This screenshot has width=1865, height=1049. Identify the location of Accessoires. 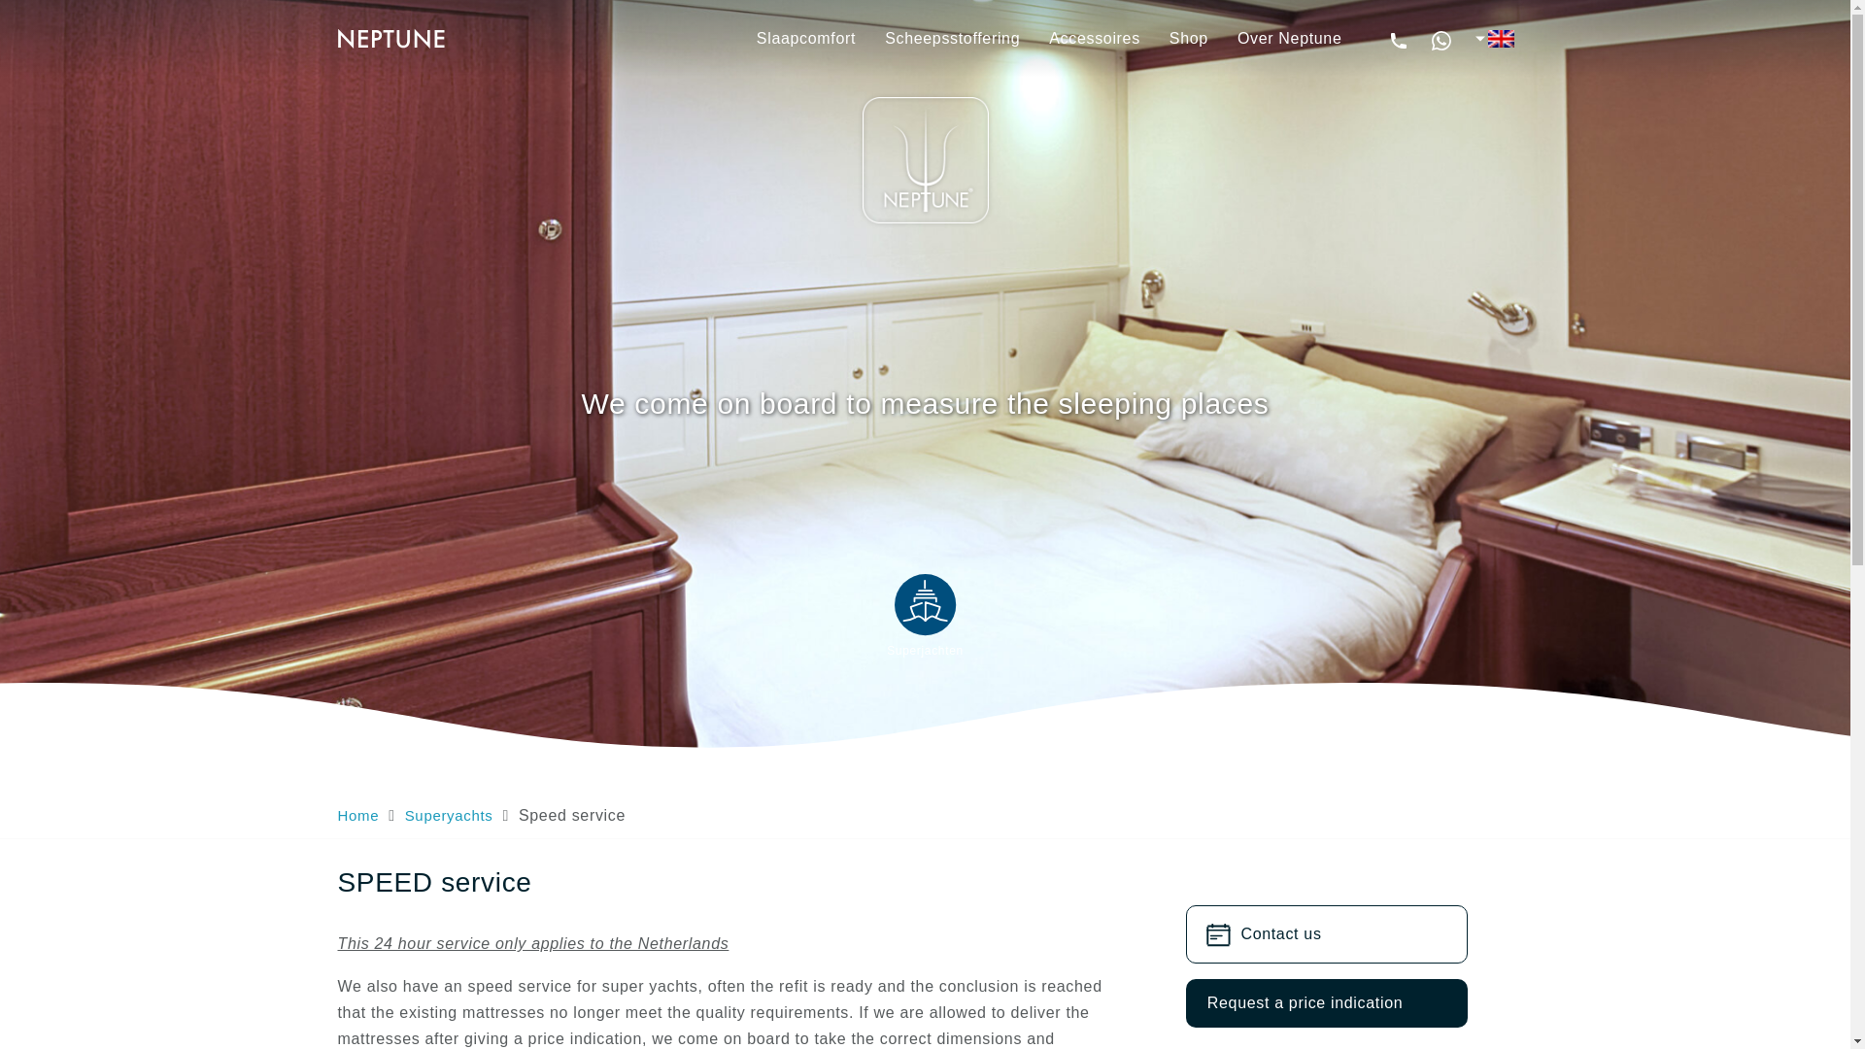
(1094, 39).